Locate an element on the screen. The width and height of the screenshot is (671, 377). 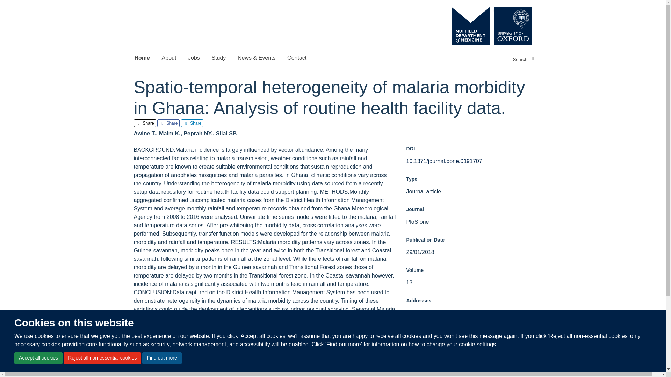
Accept all cookies is located at coordinates (38, 358).